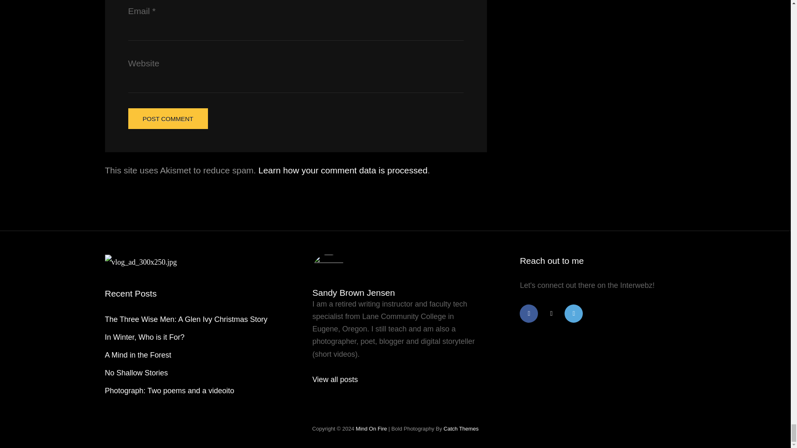  What do you see at coordinates (573, 314) in the screenshot?
I see `500px` at bounding box center [573, 314].